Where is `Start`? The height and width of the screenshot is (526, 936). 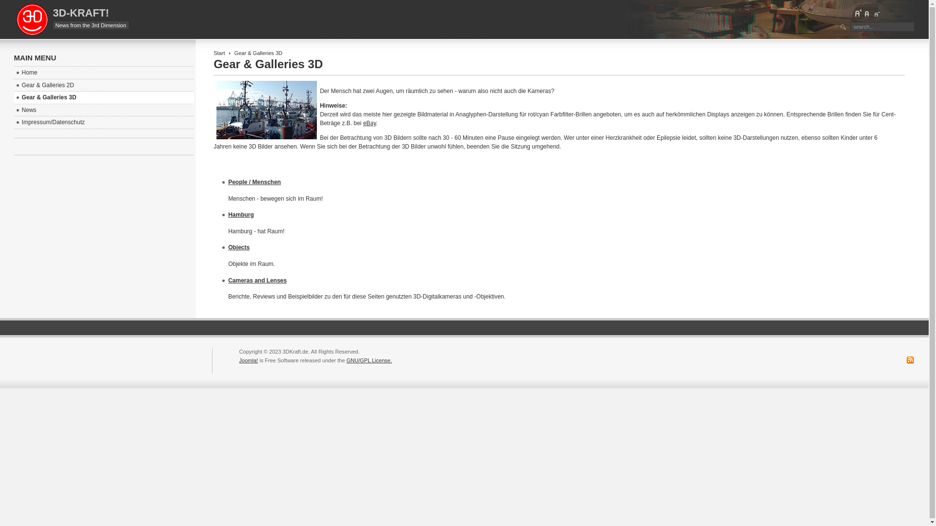
Start is located at coordinates (219, 53).